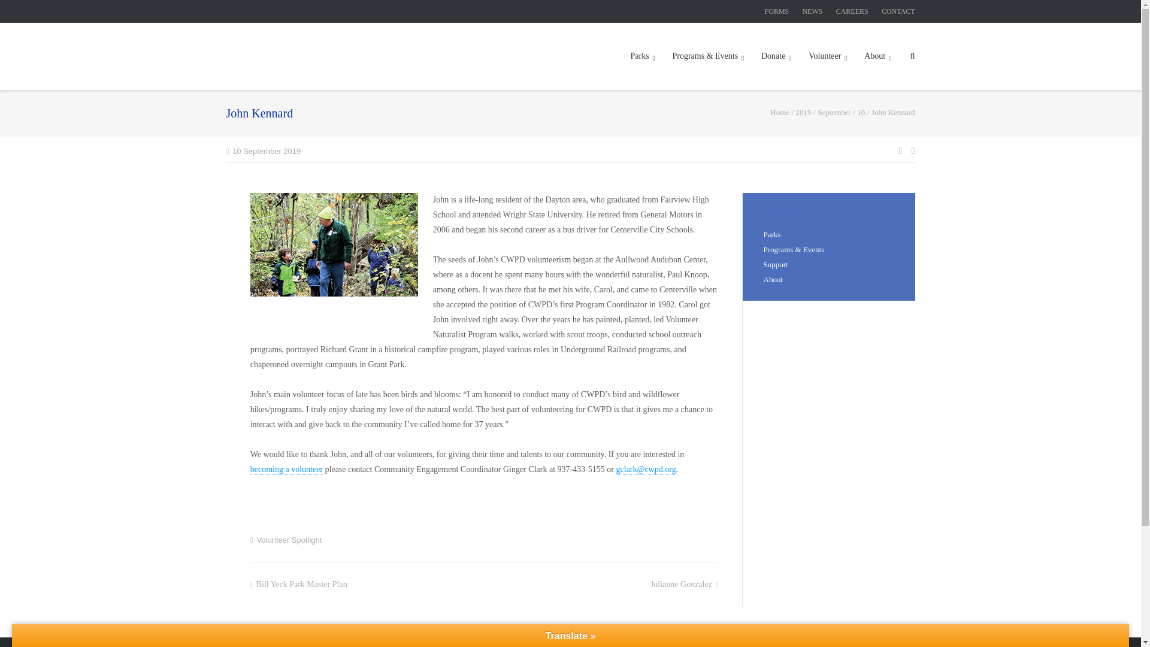 The image size is (1150, 647). What do you see at coordinates (776, 11) in the screenshot?
I see `FORMS` at bounding box center [776, 11].